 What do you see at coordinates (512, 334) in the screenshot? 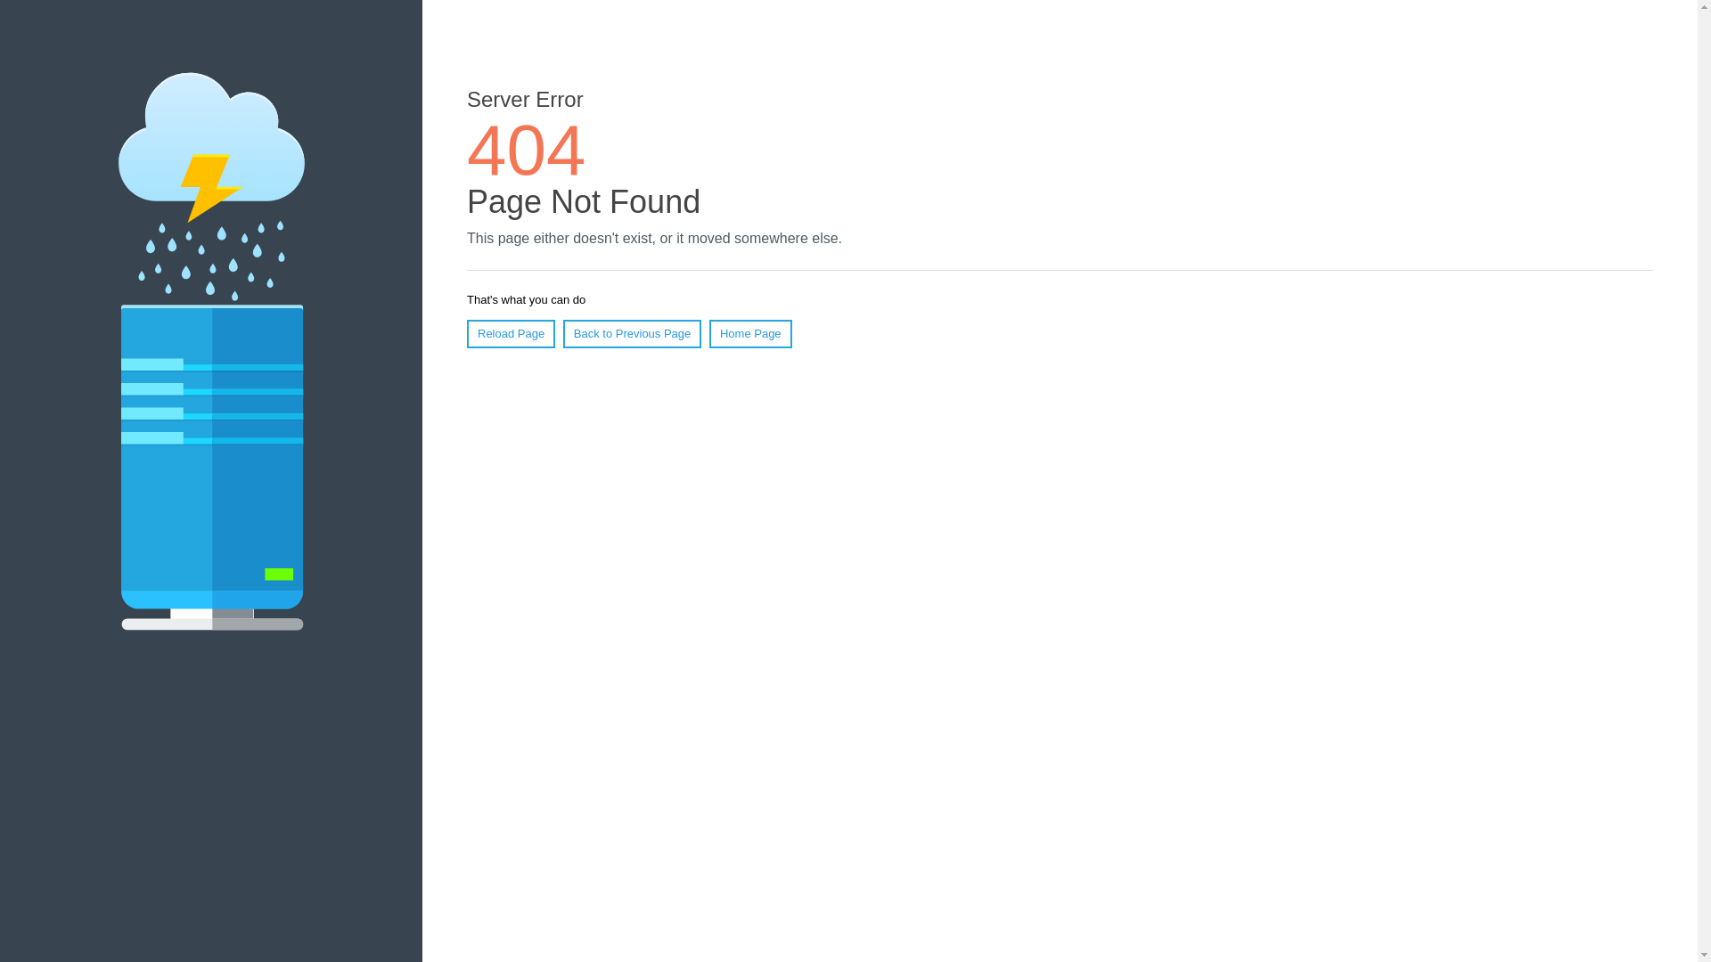
I see `Reload Page` at bounding box center [512, 334].